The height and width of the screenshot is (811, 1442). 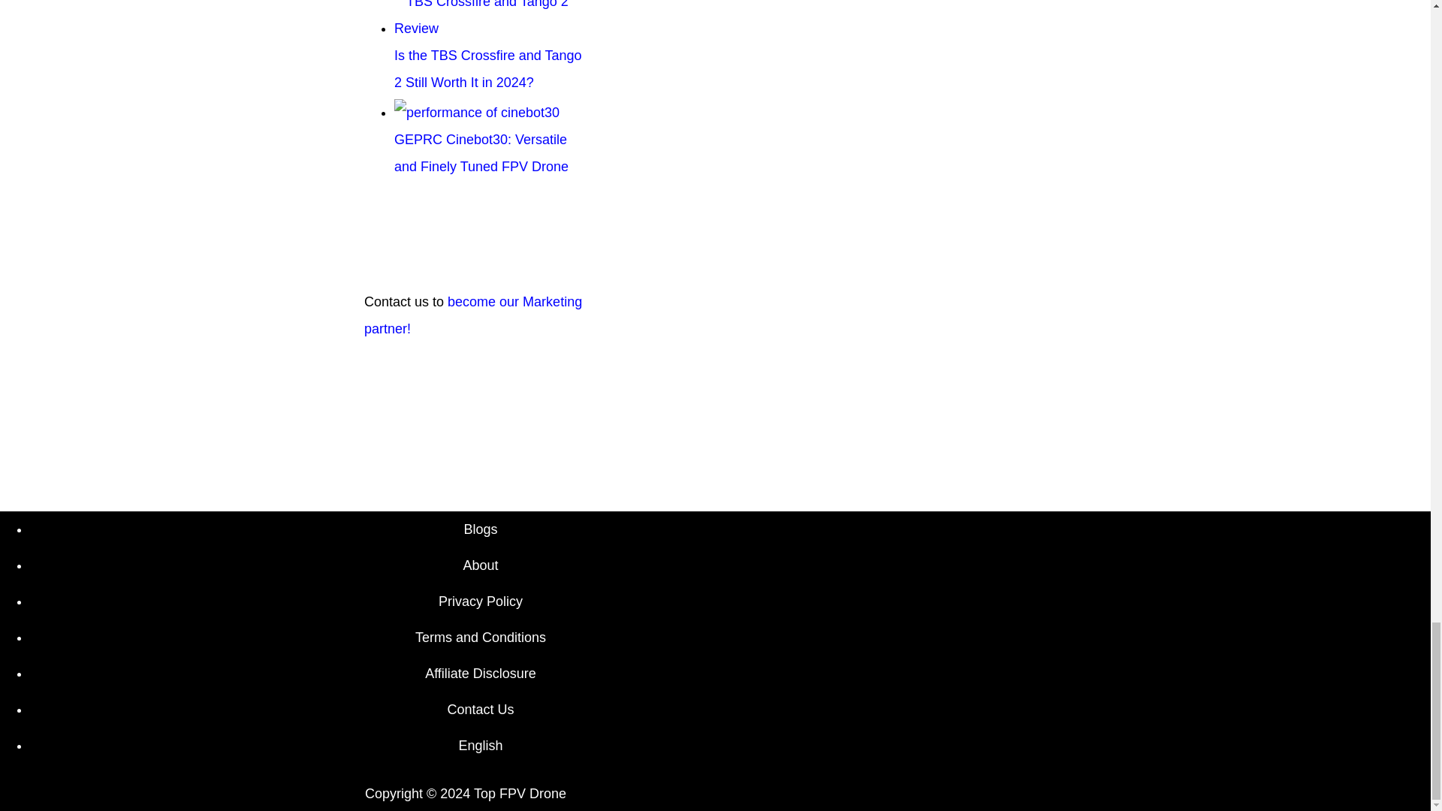 I want to click on Terms and Conditions, so click(x=481, y=637).